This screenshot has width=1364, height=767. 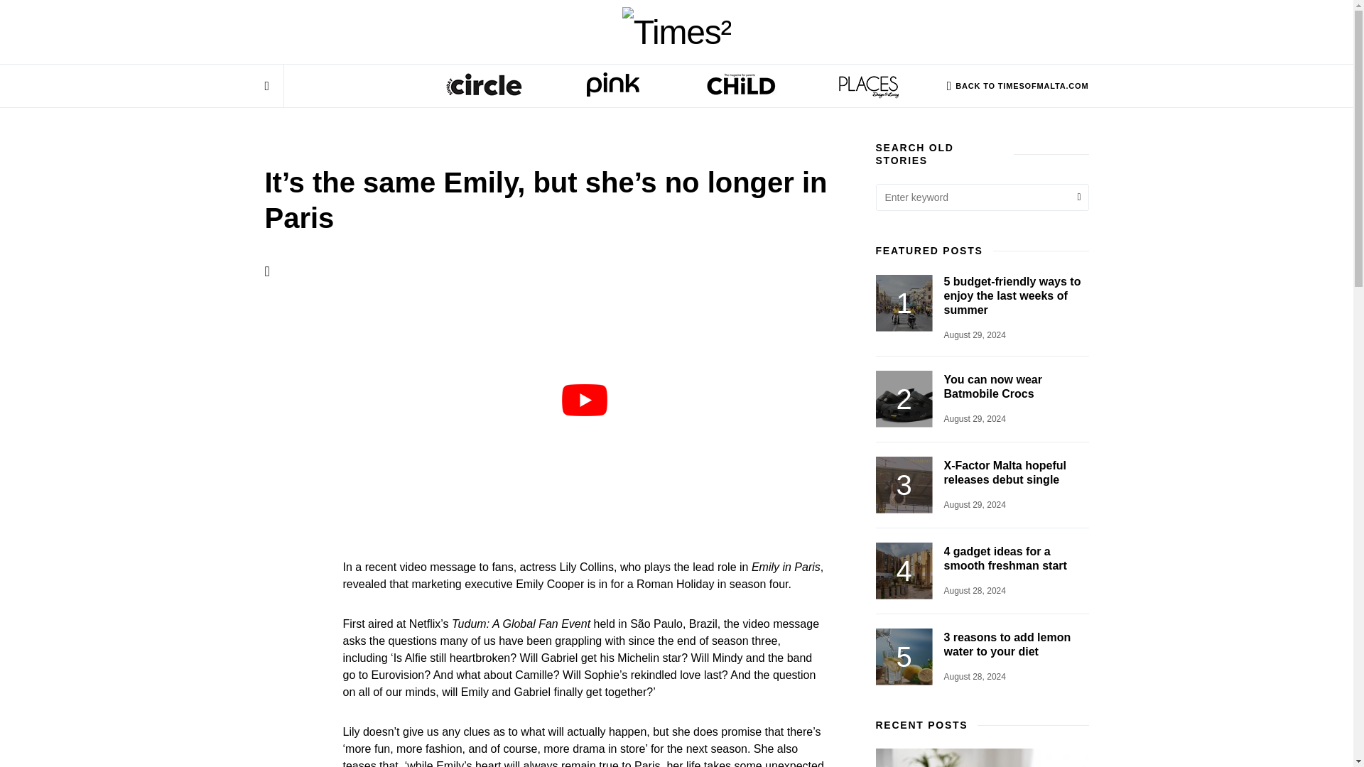 What do you see at coordinates (868, 91) in the screenshot?
I see `PLACES` at bounding box center [868, 91].